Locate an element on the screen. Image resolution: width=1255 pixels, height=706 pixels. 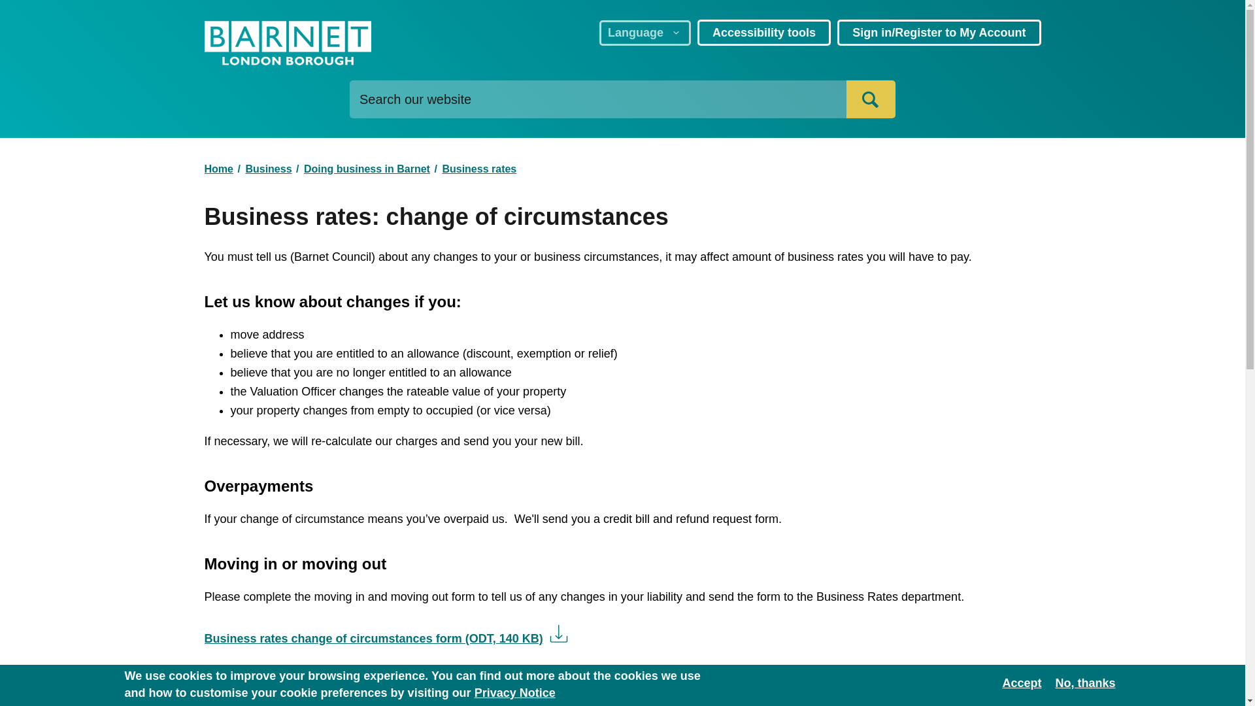
Accept is located at coordinates (1021, 683).